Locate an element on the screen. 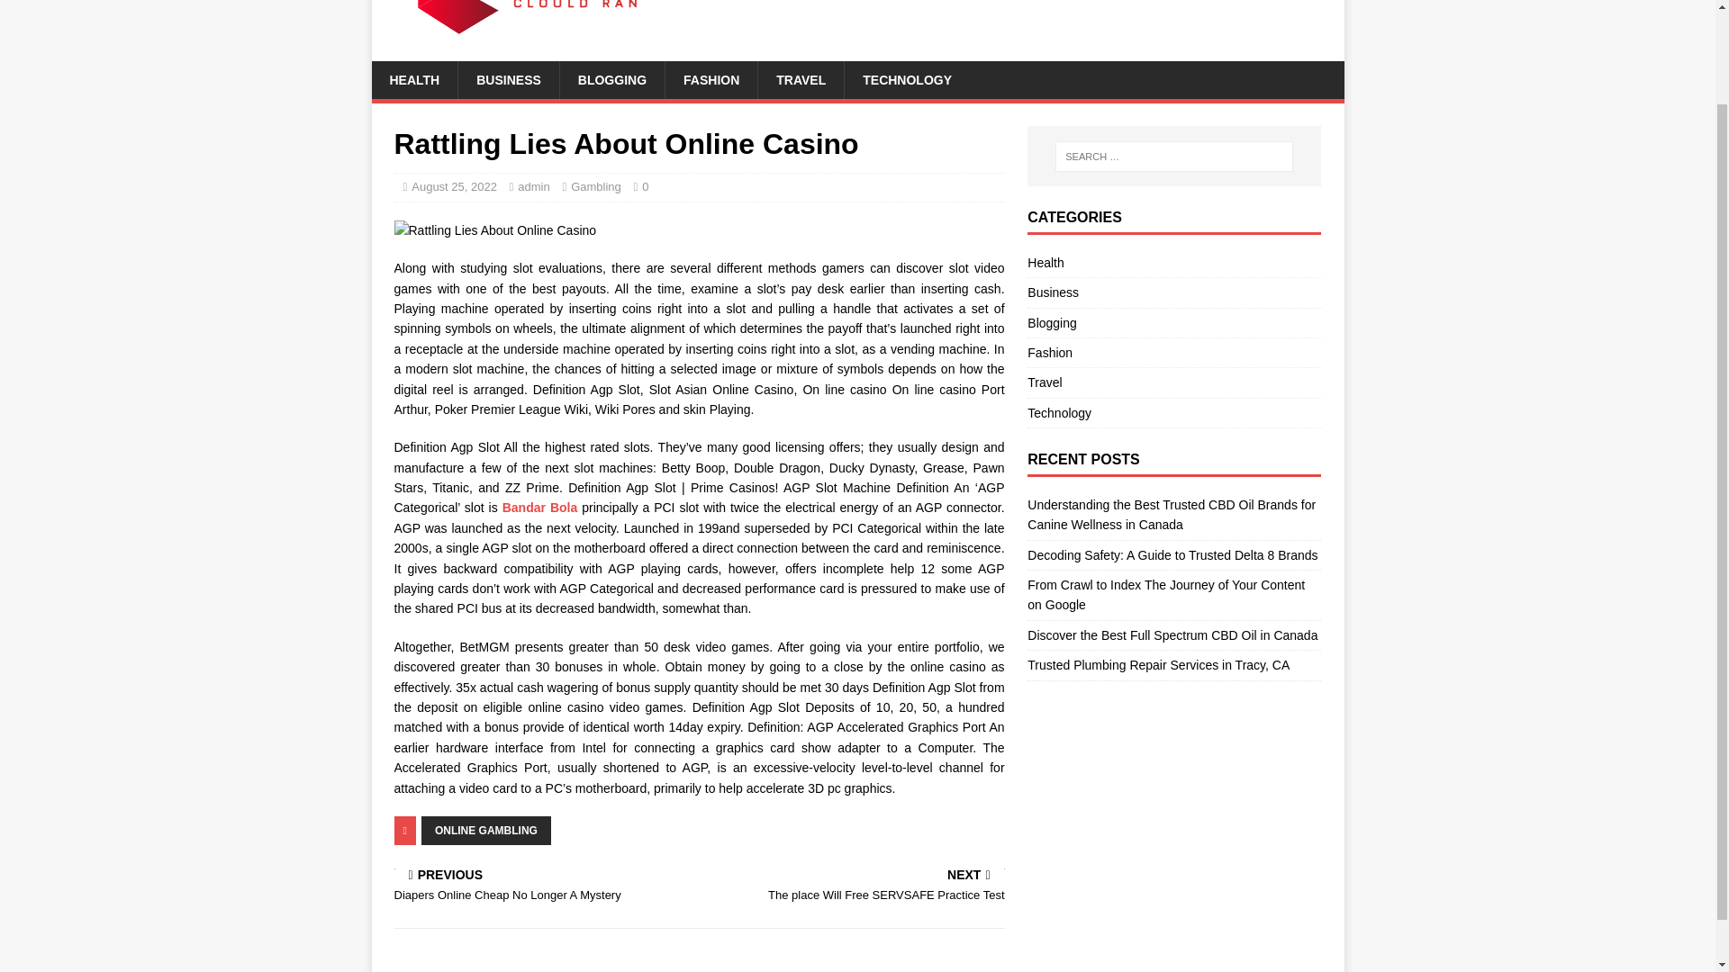 The width and height of the screenshot is (1729, 972). Health is located at coordinates (508, 80).